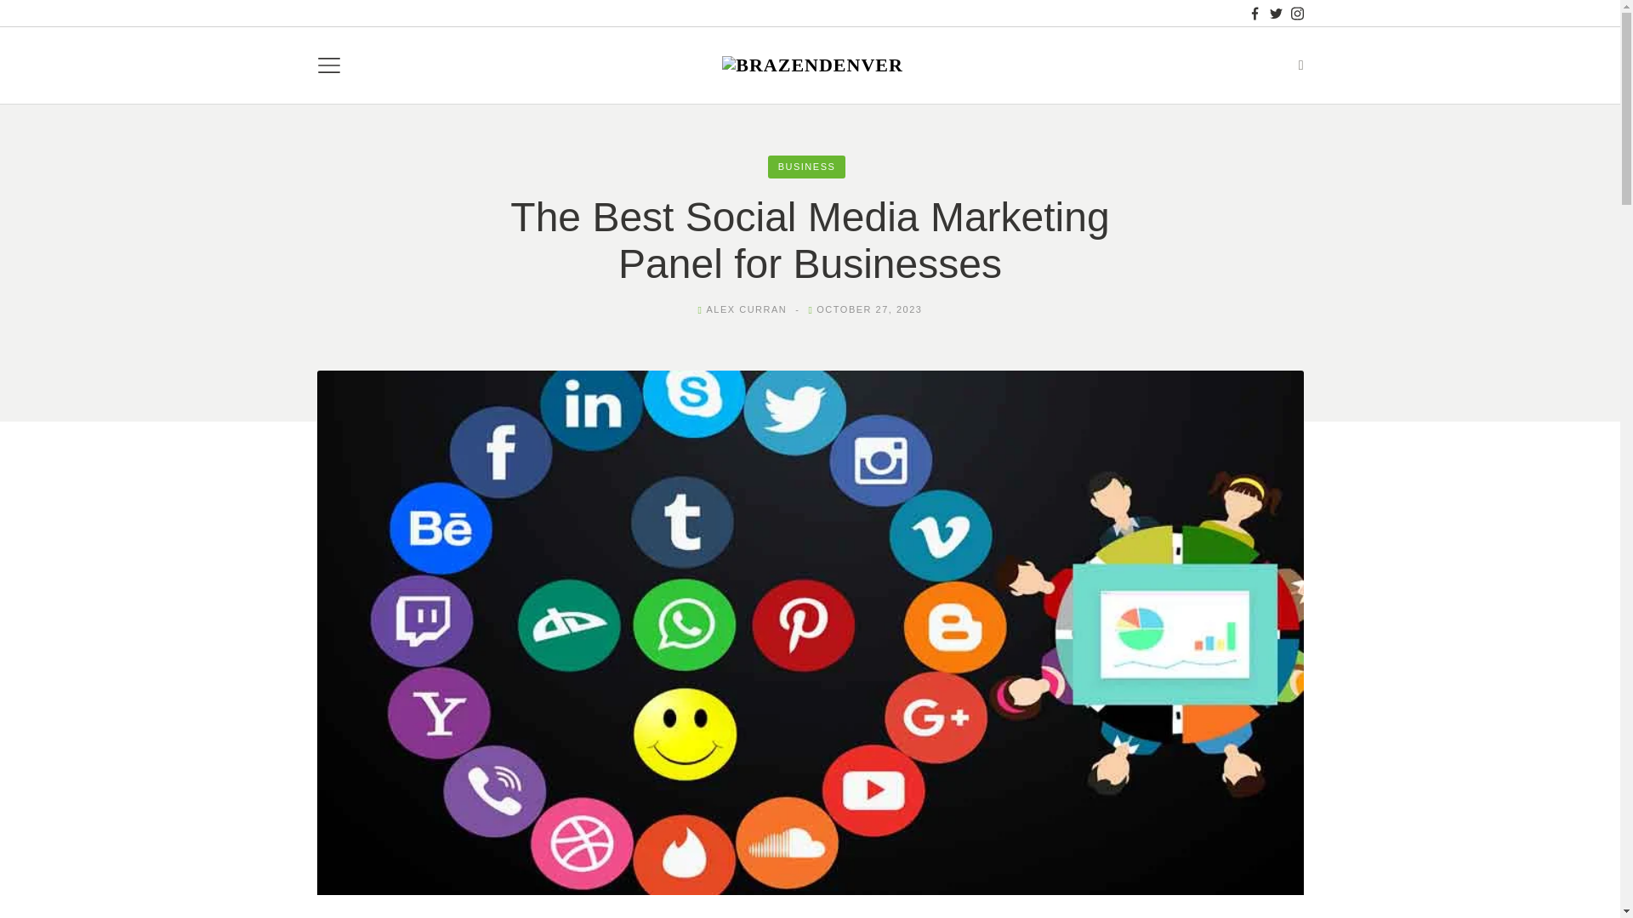 Image resolution: width=1633 pixels, height=918 pixels. I want to click on ALEX CURRAN, so click(746, 309).